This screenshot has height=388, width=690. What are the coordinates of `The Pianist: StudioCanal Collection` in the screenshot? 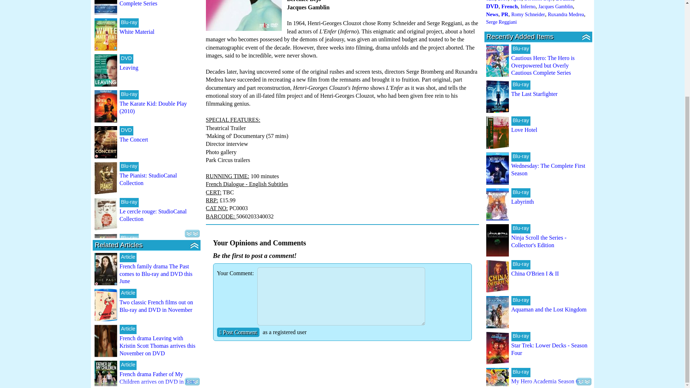 It's located at (148, 179).